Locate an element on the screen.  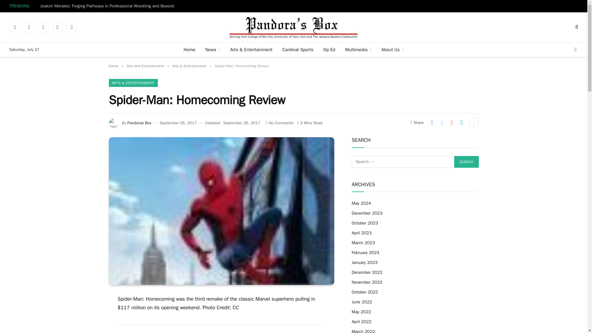
News is located at coordinates (213, 49).